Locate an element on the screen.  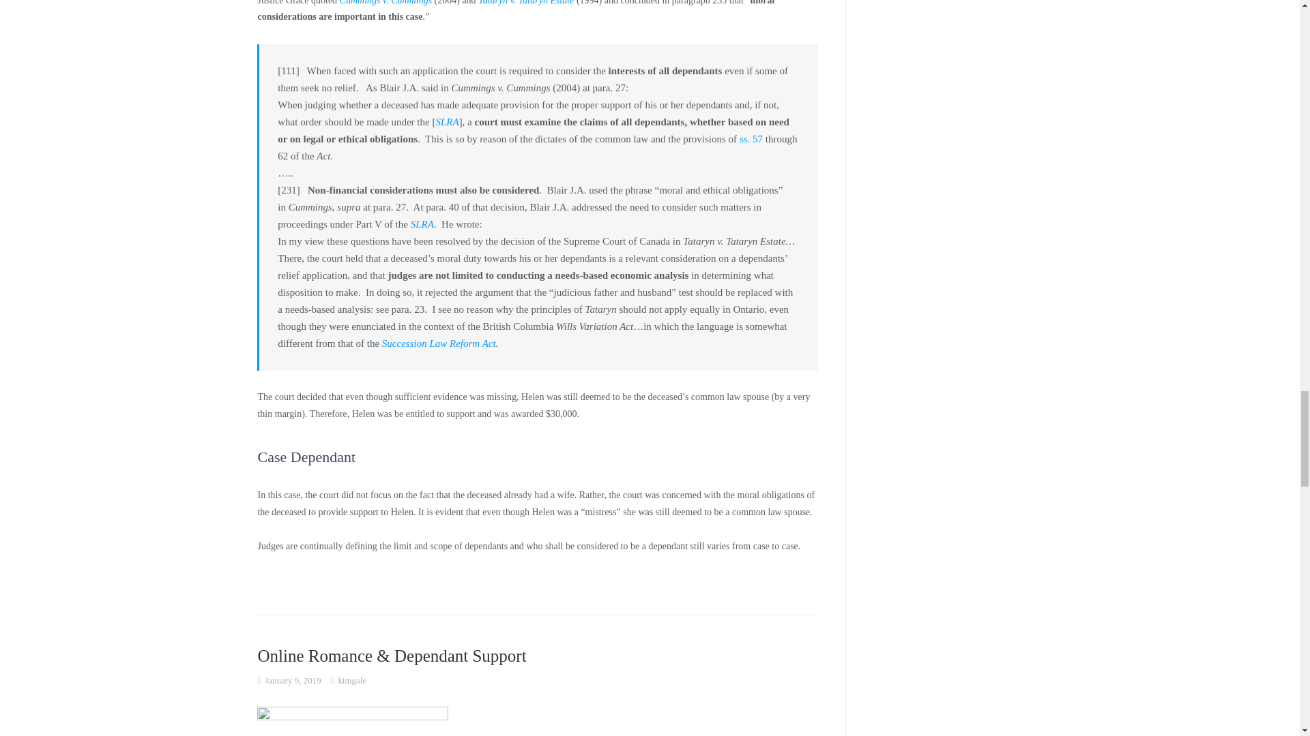
January 9, 2019 is located at coordinates (292, 680).